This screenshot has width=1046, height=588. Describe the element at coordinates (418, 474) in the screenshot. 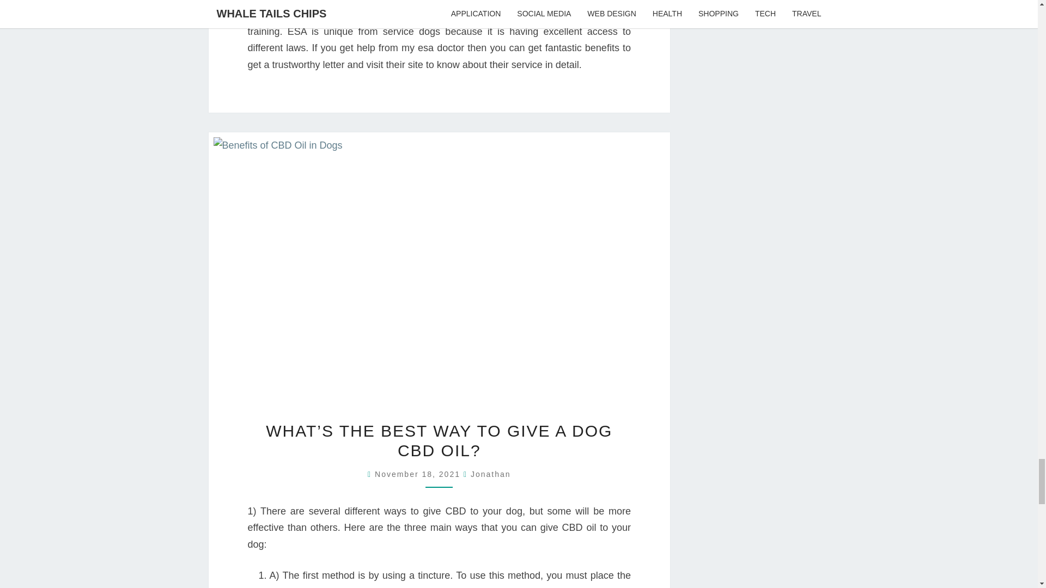

I see `November 18, 2021` at that location.